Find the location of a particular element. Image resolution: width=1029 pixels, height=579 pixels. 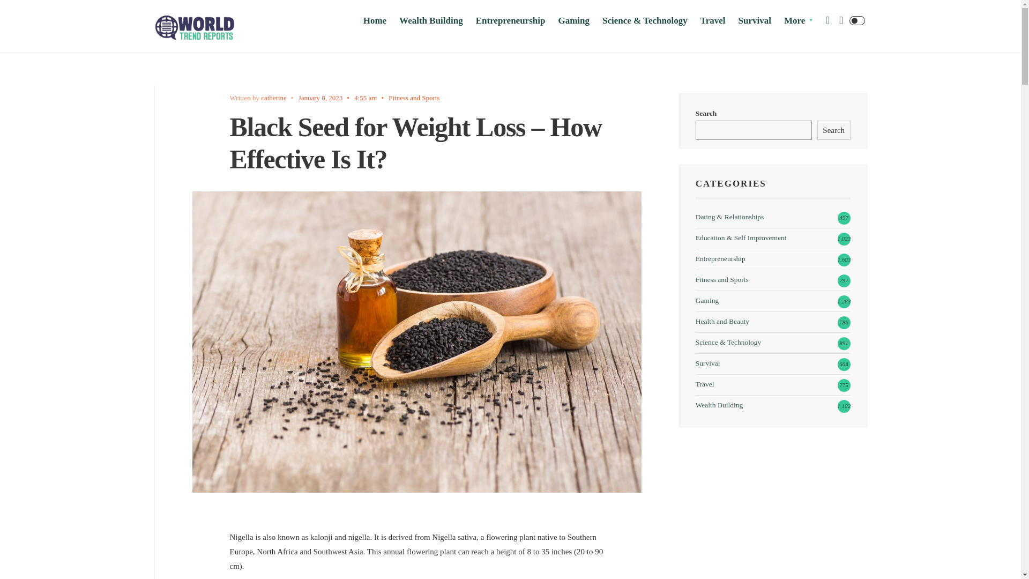

catherine is located at coordinates (274, 98).